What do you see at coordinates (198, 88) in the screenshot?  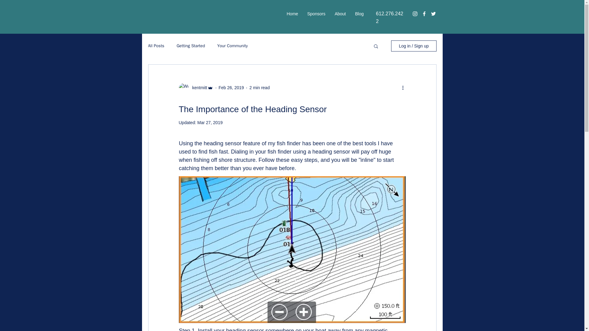 I see `kentmitt` at bounding box center [198, 88].